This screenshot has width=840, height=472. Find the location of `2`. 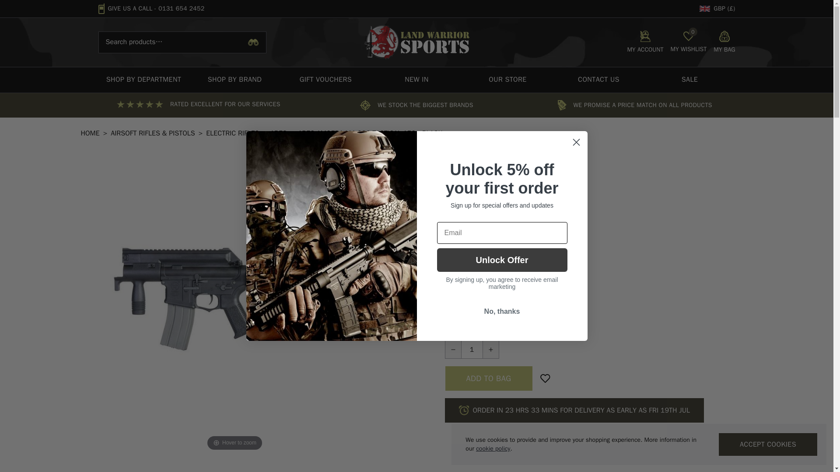

2 is located at coordinates (447, 277).